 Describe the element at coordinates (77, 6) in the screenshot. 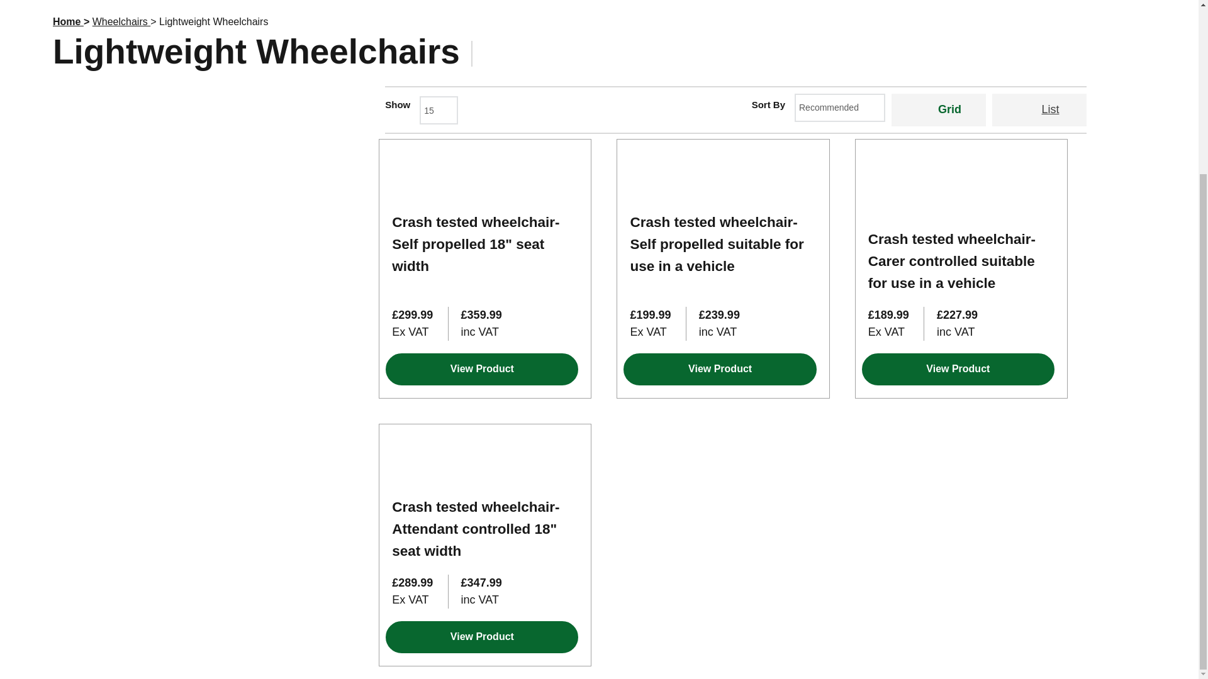

I see `Chairs` at that location.